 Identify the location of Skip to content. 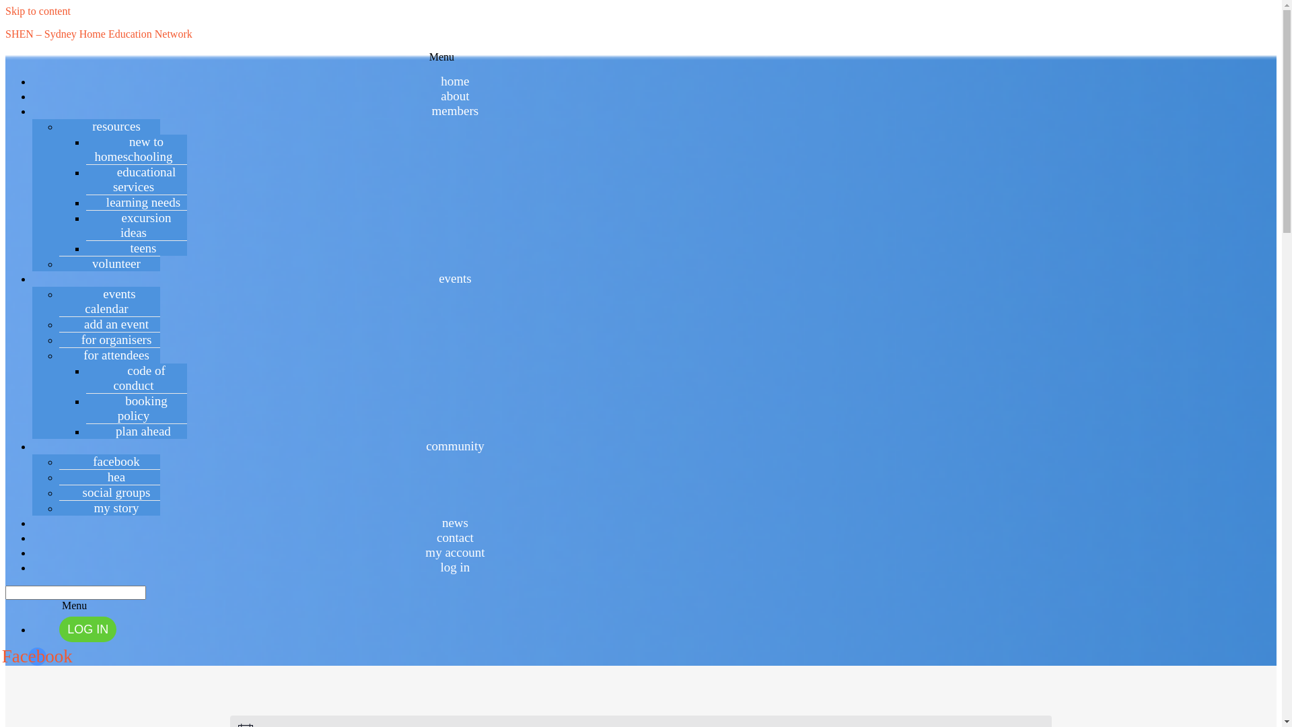
(38, 11).